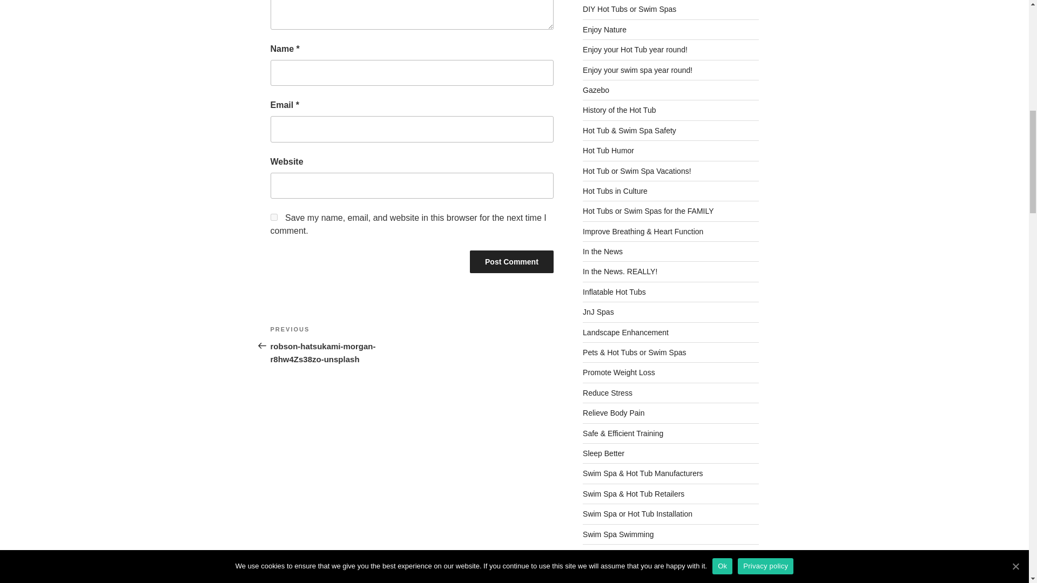 The image size is (1037, 583). Describe the element at coordinates (598, 312) in the screenshot. I see `JnJ Spas` at that location.